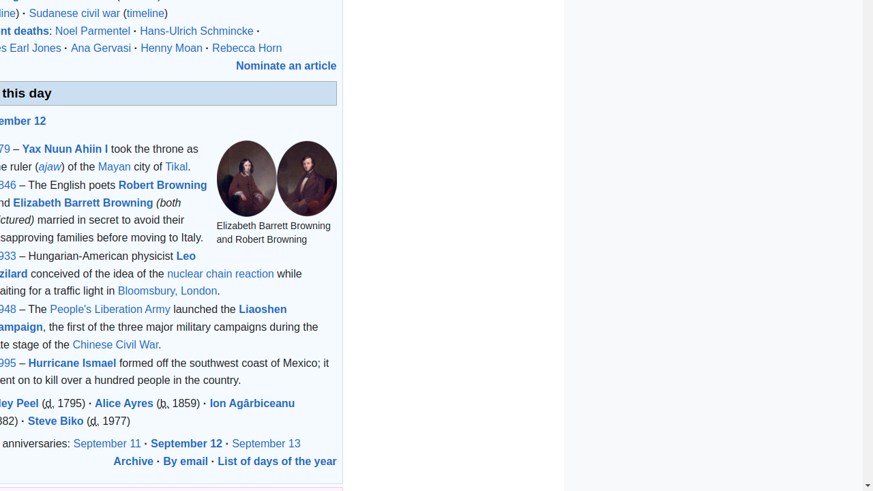 This screenshot has height=491, width=873. I want to click on Ana Gervasi, so click(101, 48).